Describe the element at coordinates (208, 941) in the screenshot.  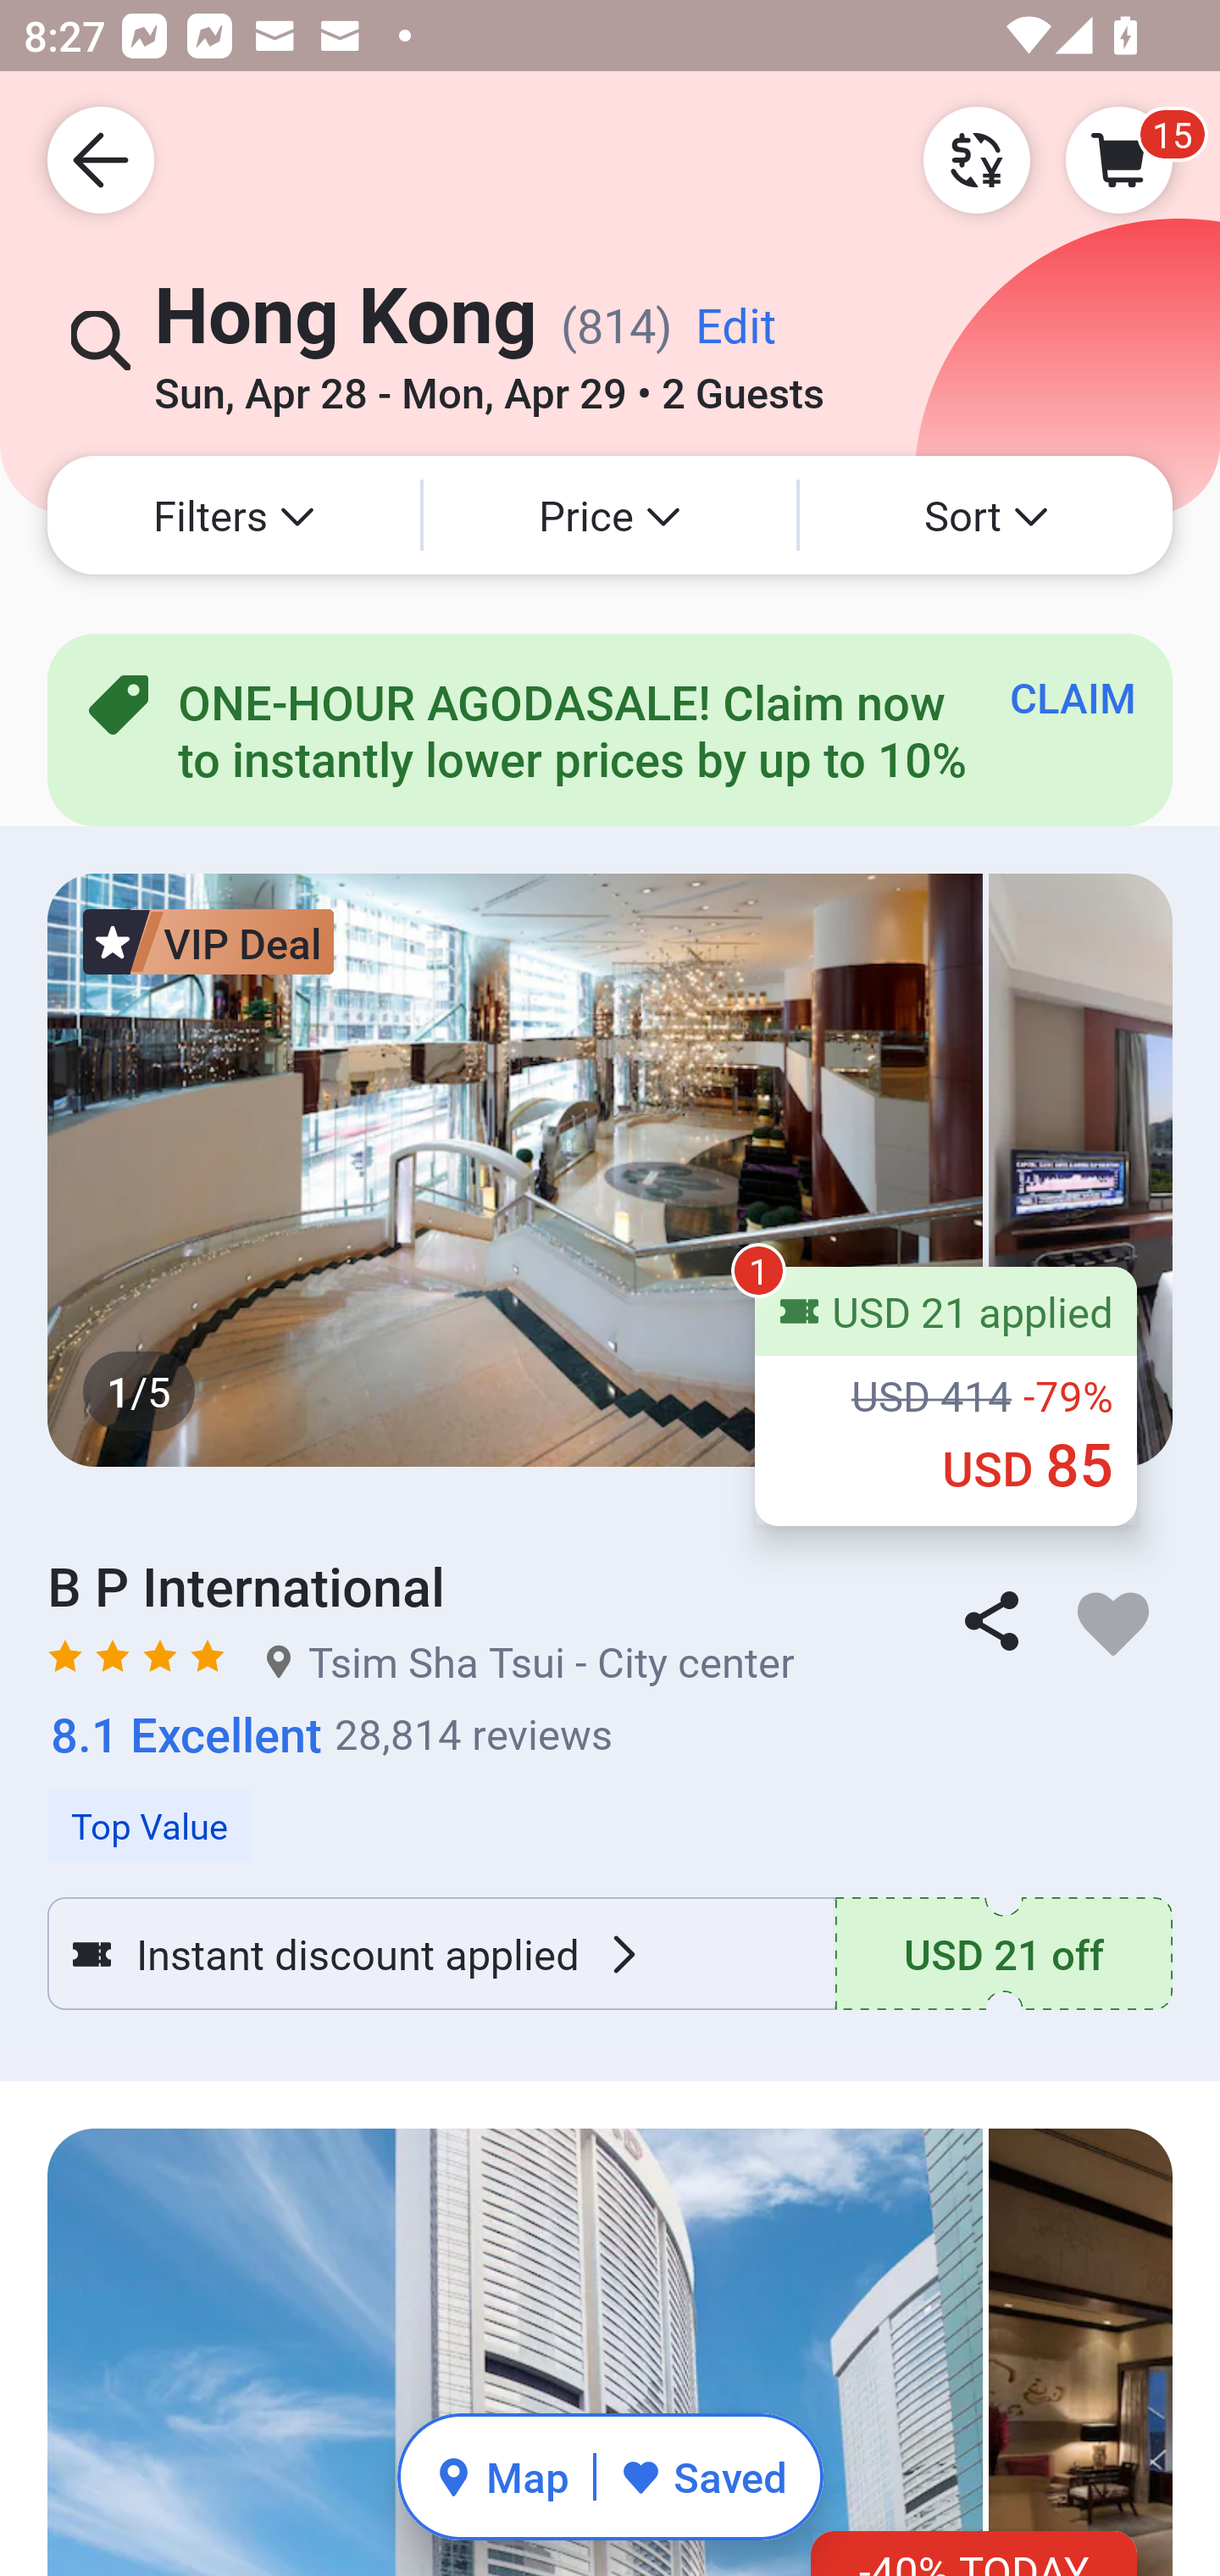
I see `VIP Deal` at that location.